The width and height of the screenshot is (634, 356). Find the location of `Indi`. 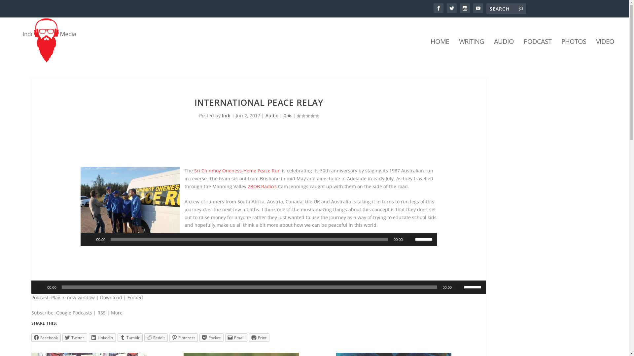

Indi is located at coordinates (226, 115).